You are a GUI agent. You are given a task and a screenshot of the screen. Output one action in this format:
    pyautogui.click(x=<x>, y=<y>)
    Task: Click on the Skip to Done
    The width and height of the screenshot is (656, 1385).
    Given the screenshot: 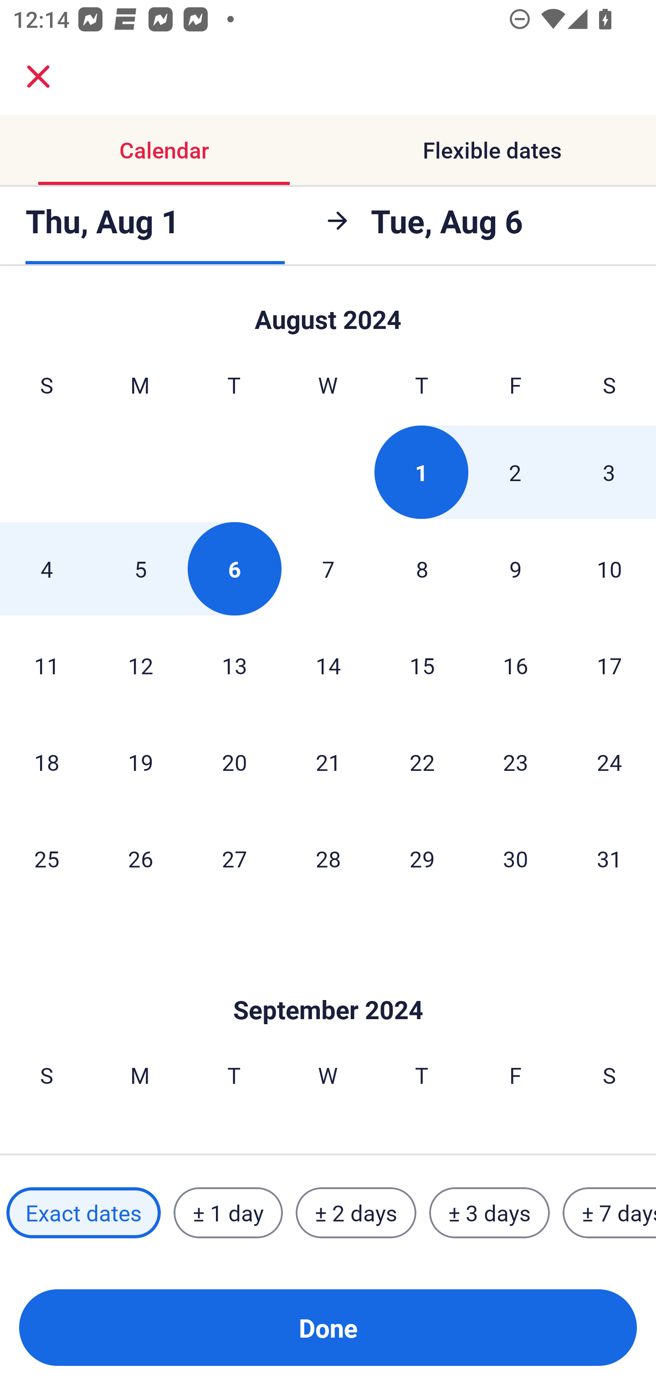 What is the action you would take?
    pyautogui.click(x=328, y=982)
    